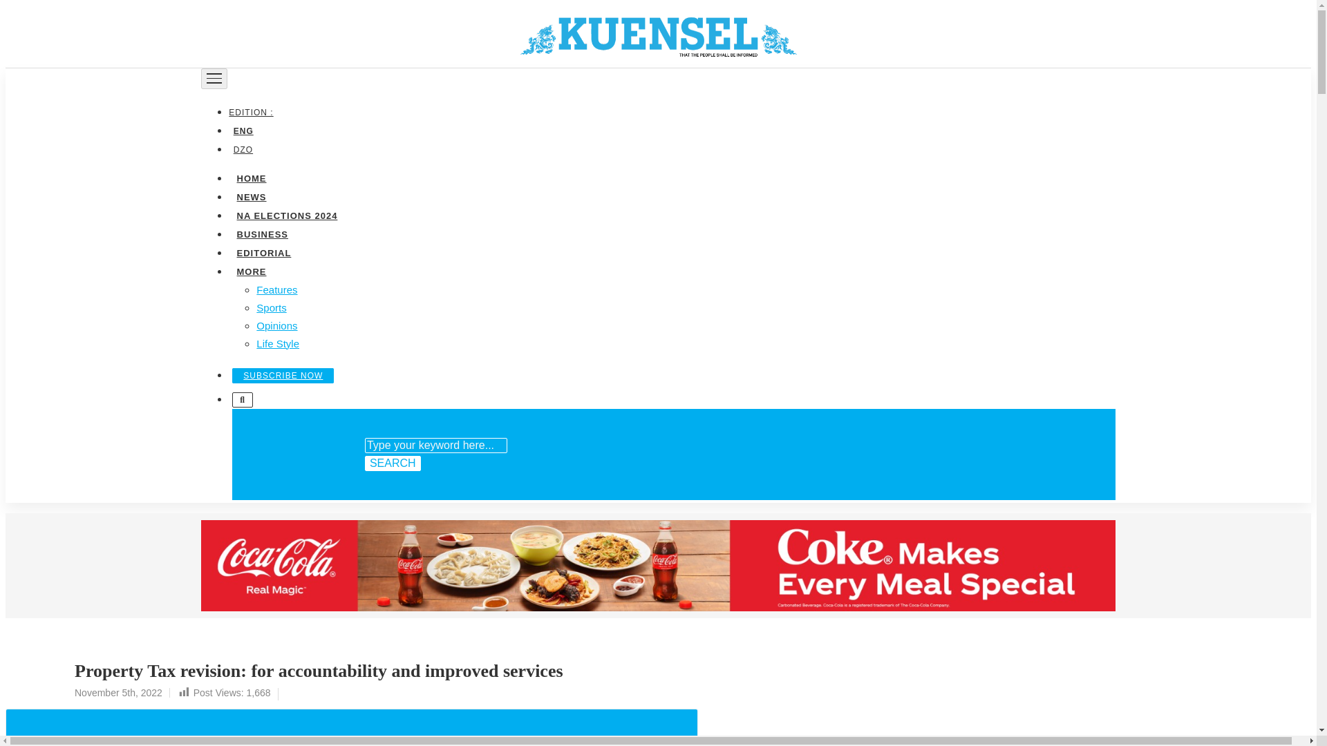 The image size is (1327, 746). I want to click on EDITION :, so click(253, 112).